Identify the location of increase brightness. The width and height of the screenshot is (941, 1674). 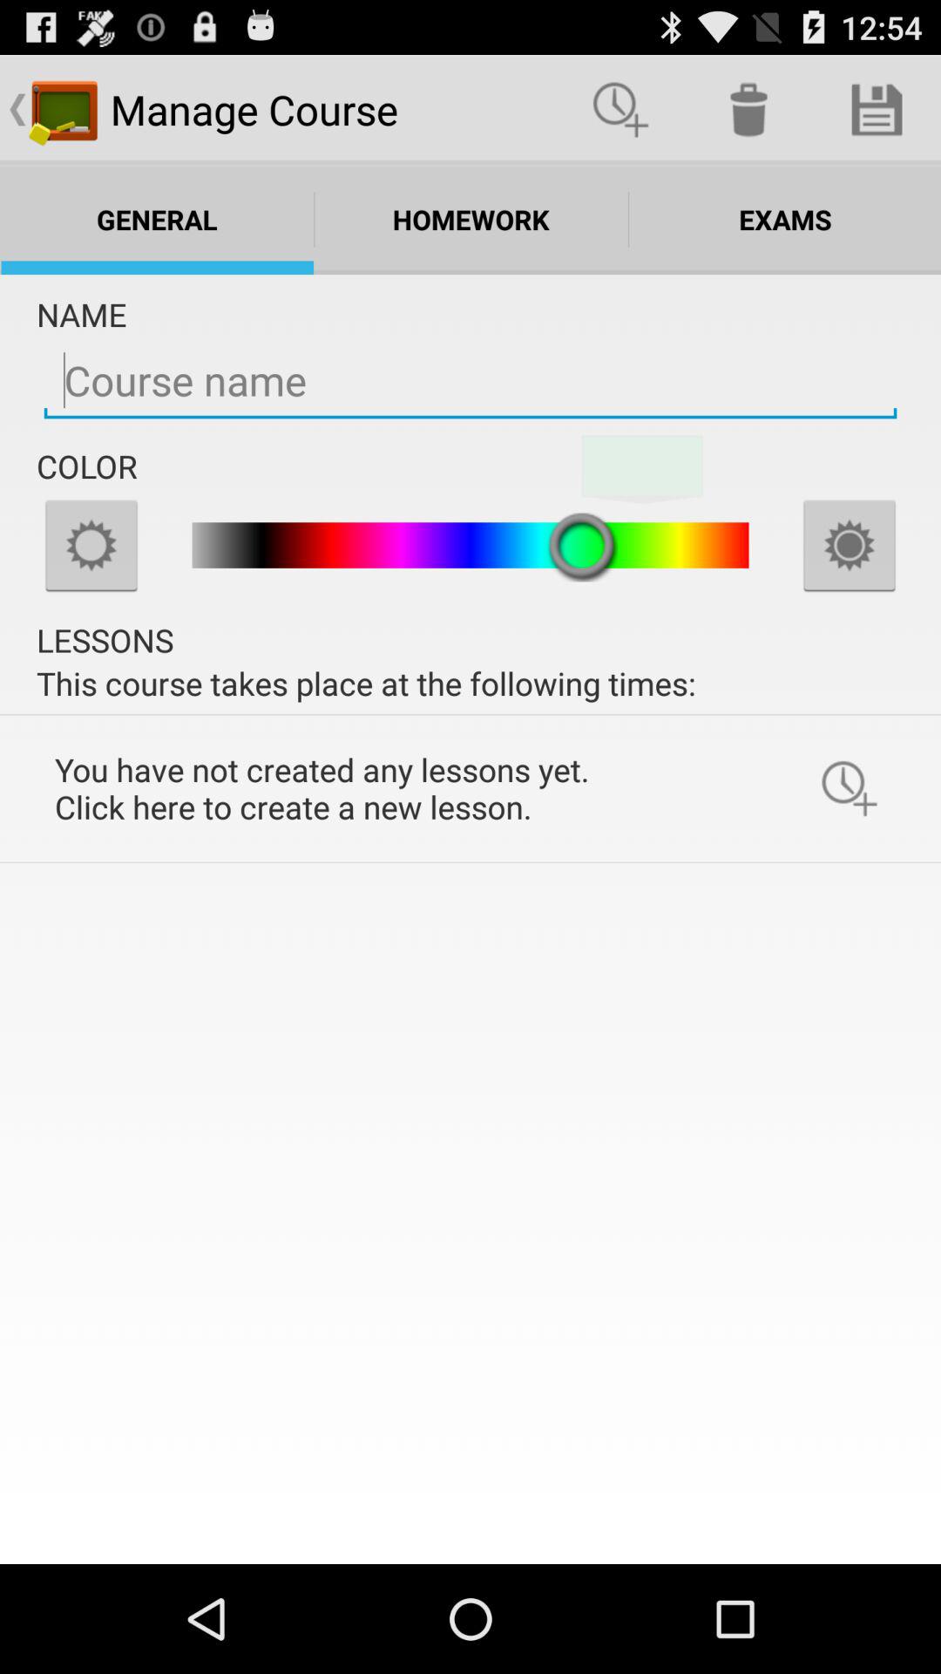
(850, 545).